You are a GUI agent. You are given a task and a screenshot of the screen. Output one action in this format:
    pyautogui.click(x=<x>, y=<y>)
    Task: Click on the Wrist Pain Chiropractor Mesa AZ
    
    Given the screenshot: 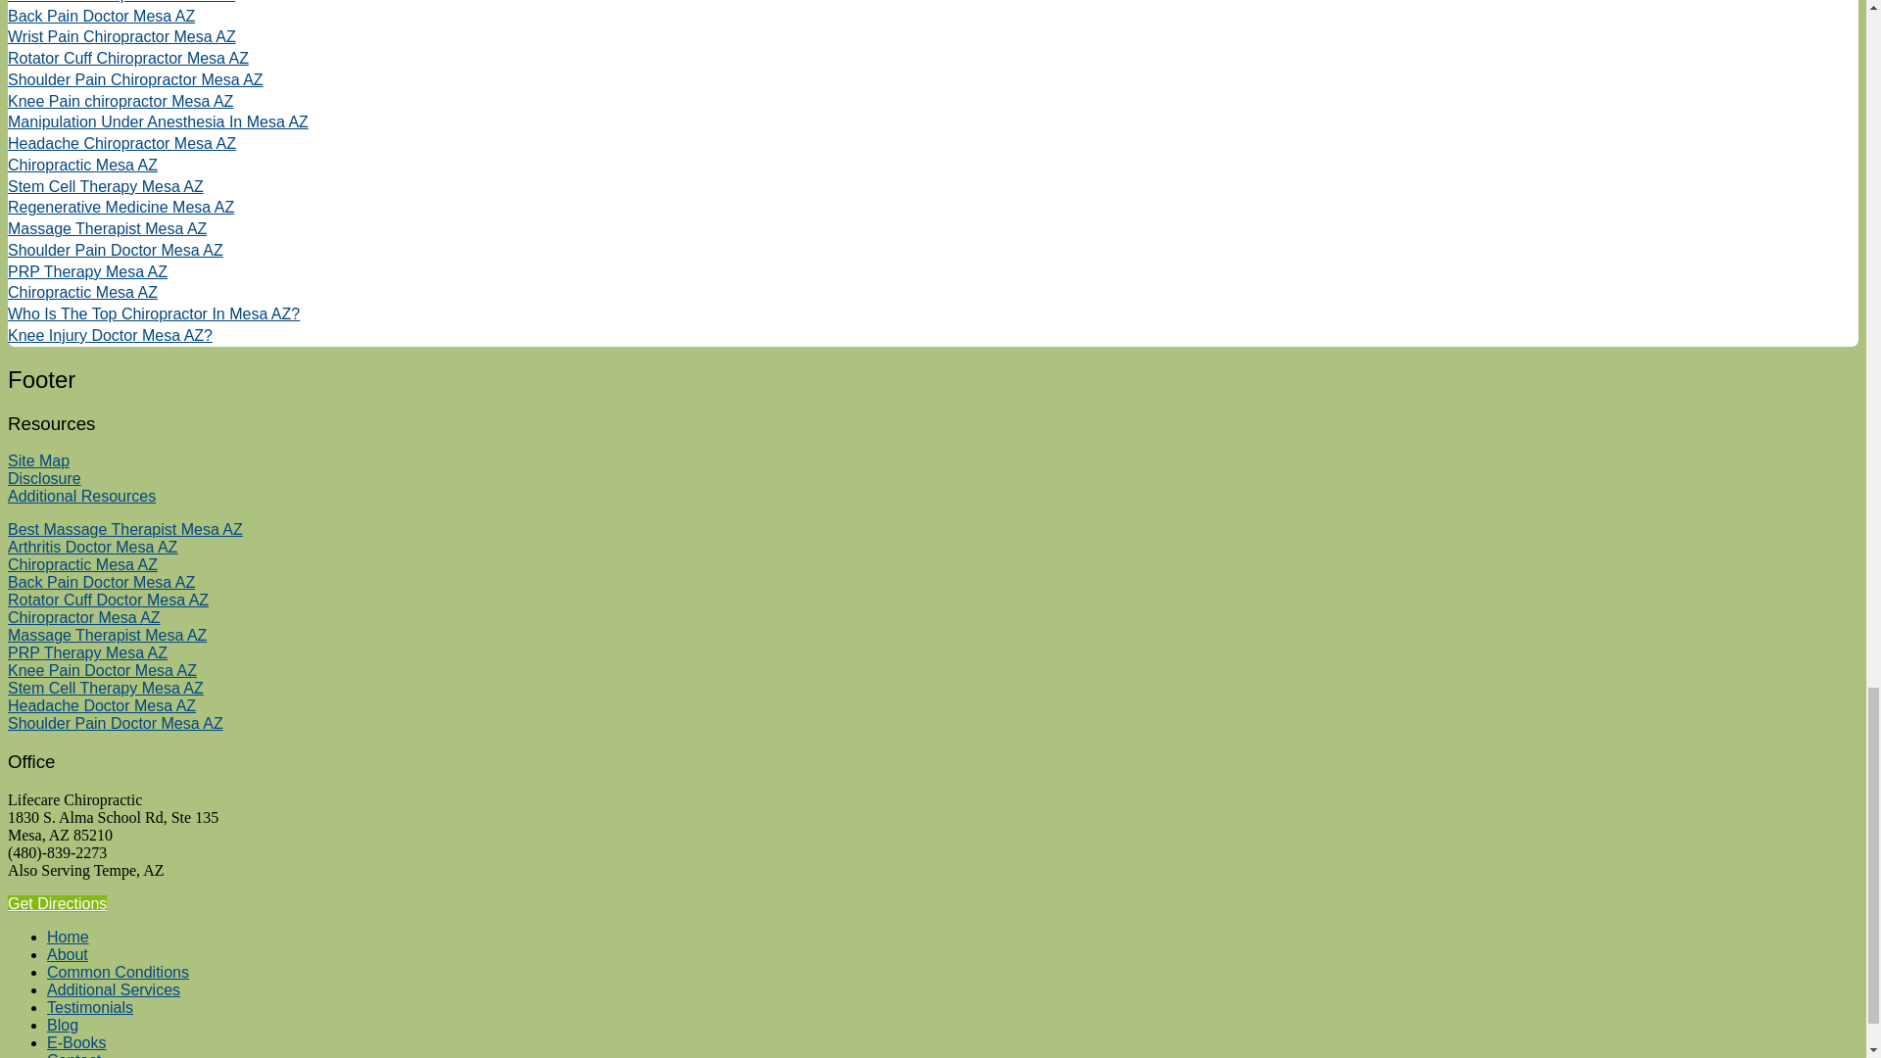 What is the action you would take?
    pyautogui.click(x=121, y=37)
    